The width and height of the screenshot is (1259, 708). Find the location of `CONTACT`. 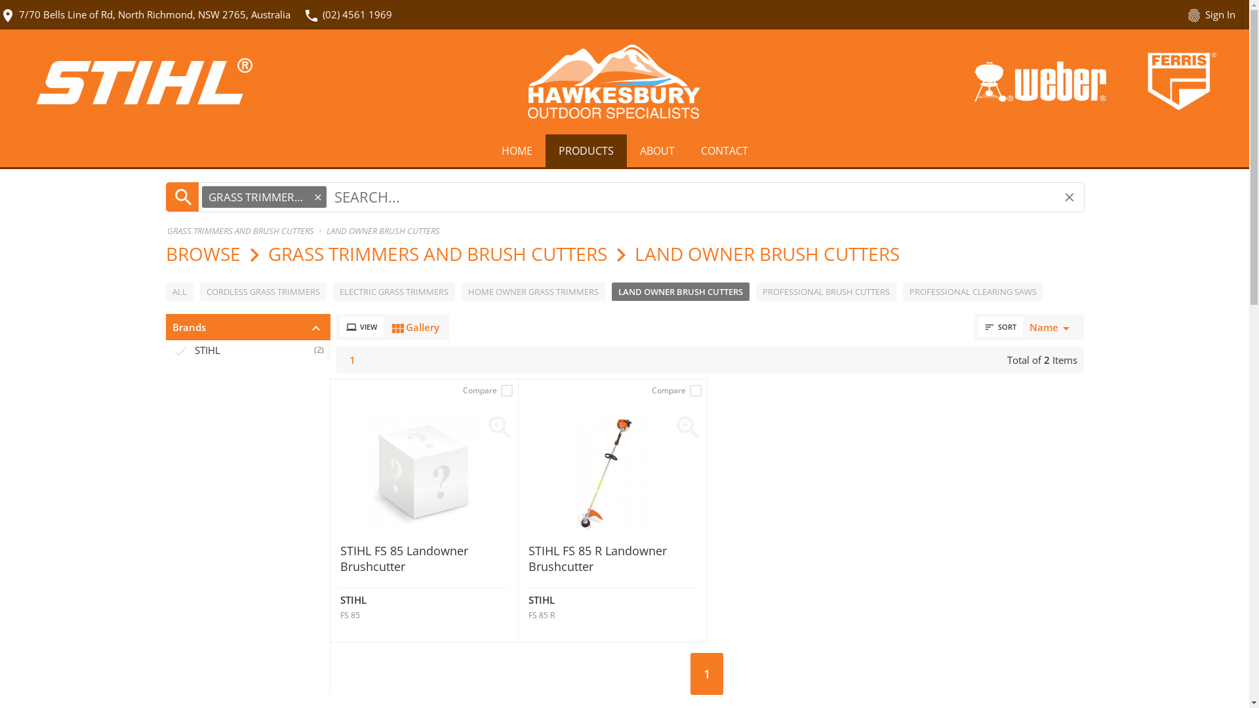

CONTACT is located at coordinates (724, 151).